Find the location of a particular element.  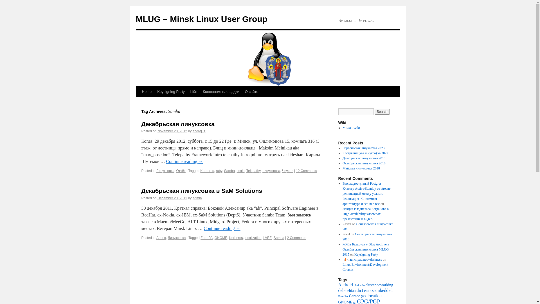

Samba is located at coordinates (279, 238).